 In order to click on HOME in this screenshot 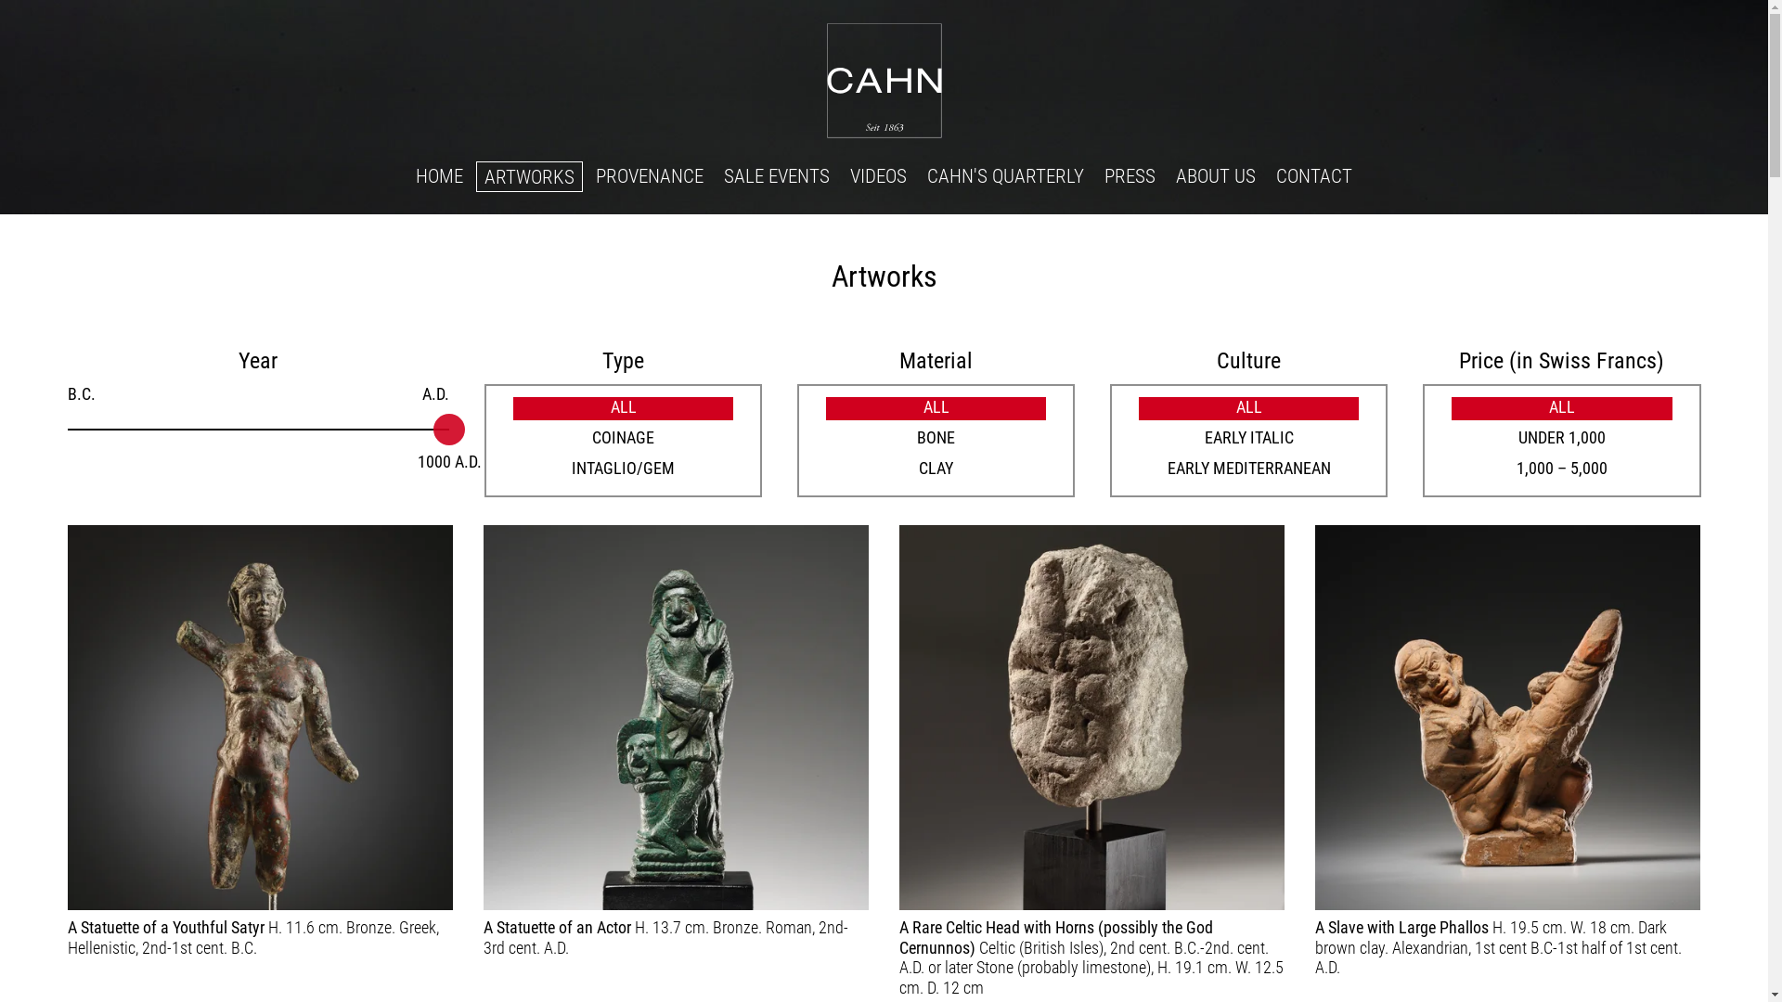, I will do `click(439, 176)`.